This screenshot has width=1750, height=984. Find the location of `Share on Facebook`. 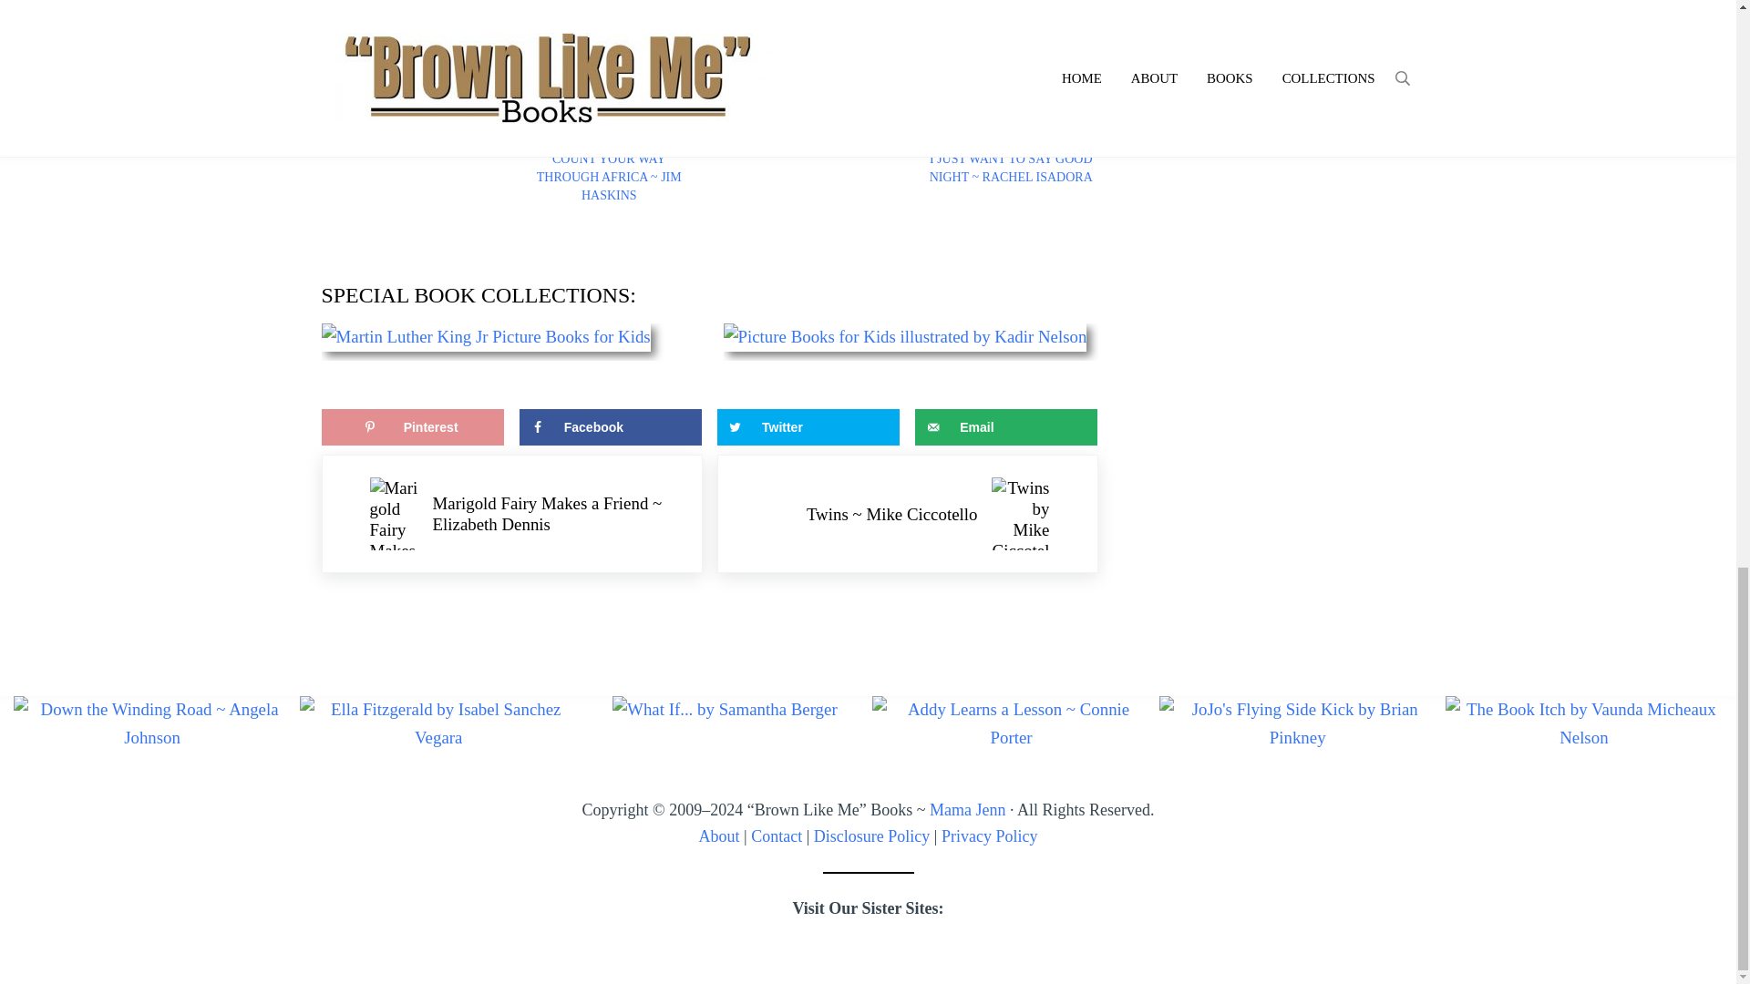

Share on Facebook is located at coordinates (611, 427).